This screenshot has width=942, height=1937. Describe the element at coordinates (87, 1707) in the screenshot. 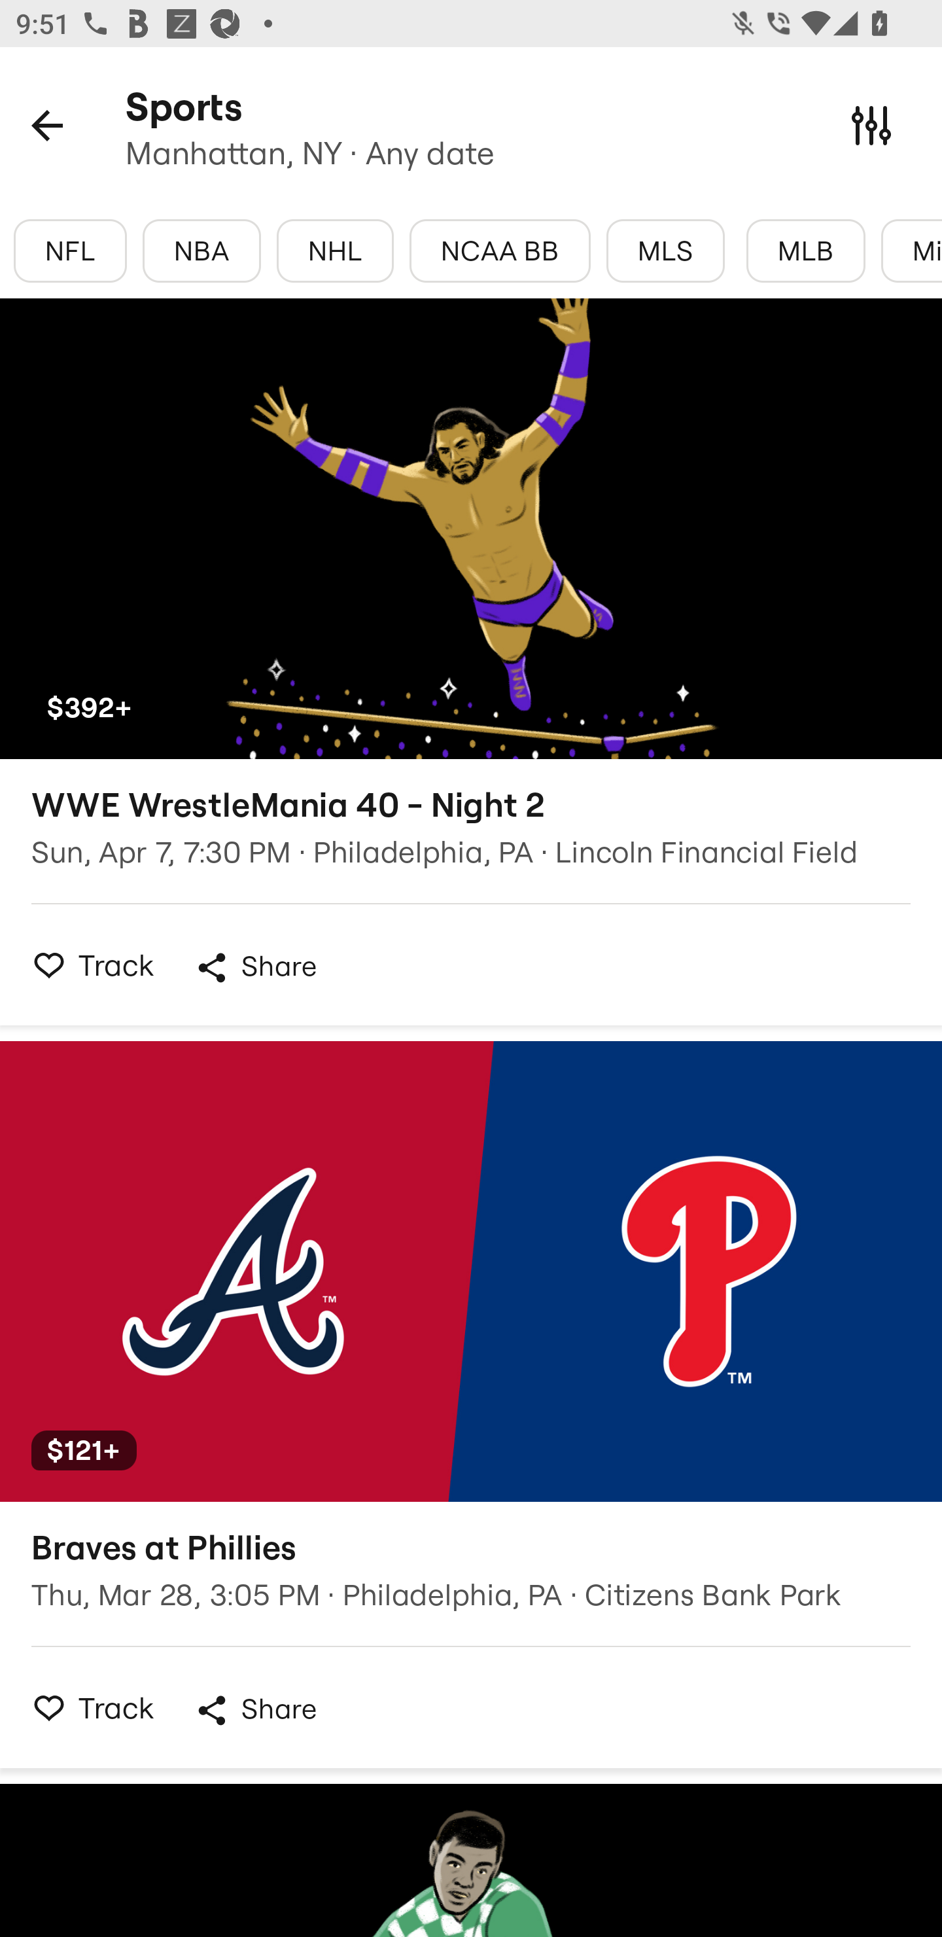

I see `Track` at that location.